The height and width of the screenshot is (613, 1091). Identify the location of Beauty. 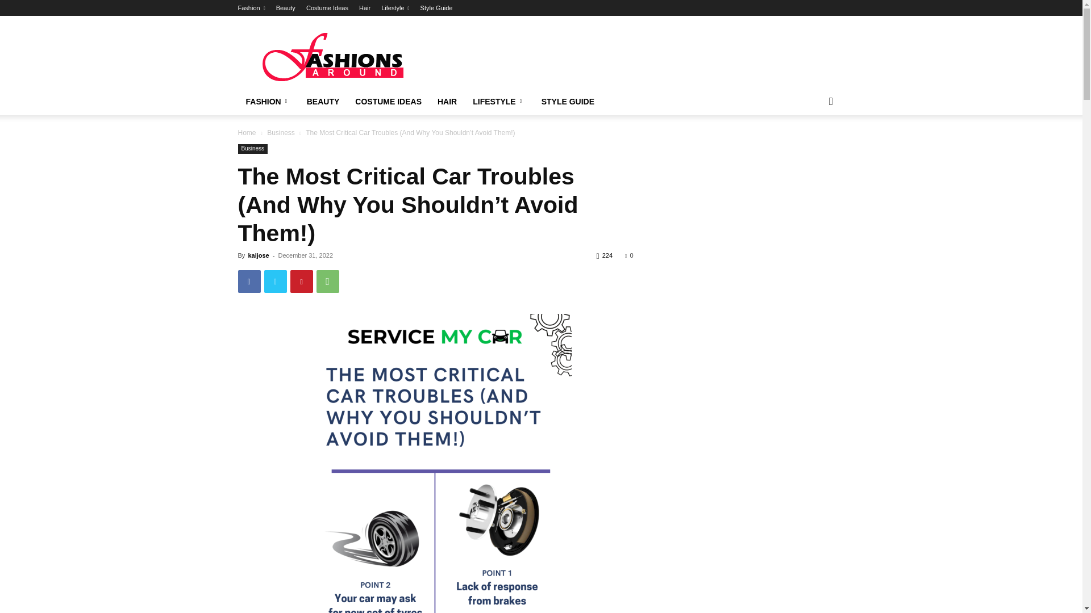
(285, 8).